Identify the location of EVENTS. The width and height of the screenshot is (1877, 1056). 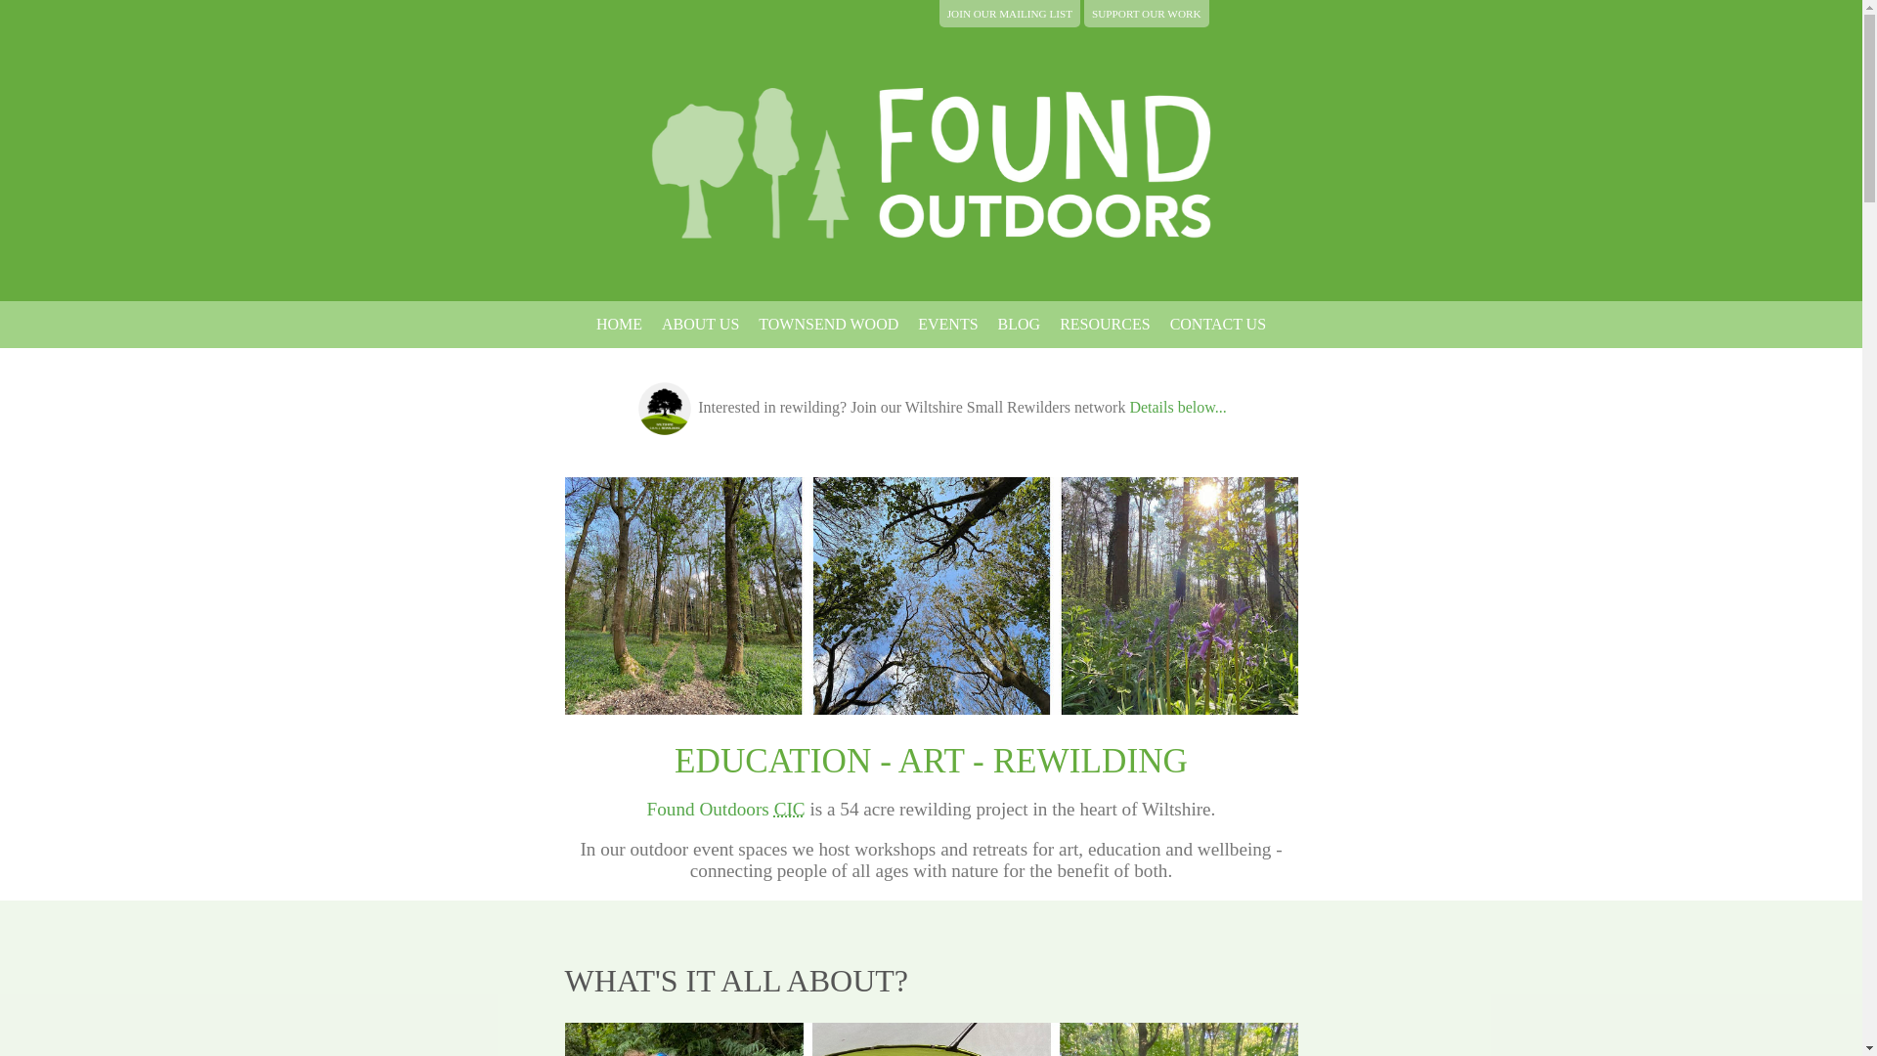
(948, 325).